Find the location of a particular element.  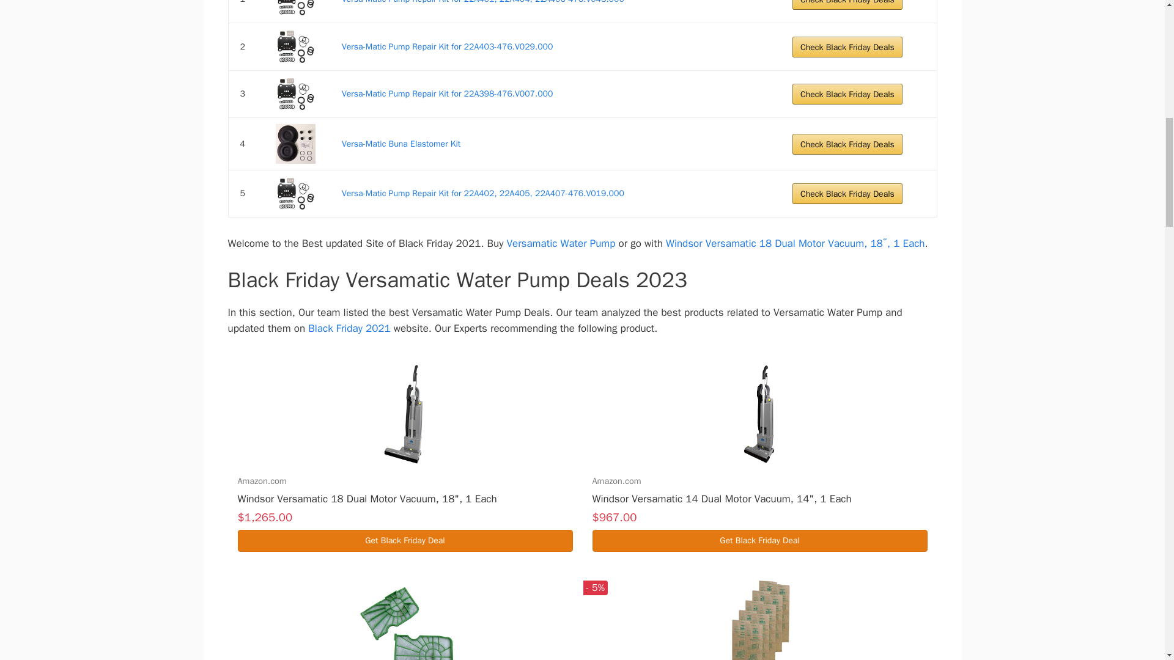

Check Black Friday Deals is located at coordinates (847, 94).